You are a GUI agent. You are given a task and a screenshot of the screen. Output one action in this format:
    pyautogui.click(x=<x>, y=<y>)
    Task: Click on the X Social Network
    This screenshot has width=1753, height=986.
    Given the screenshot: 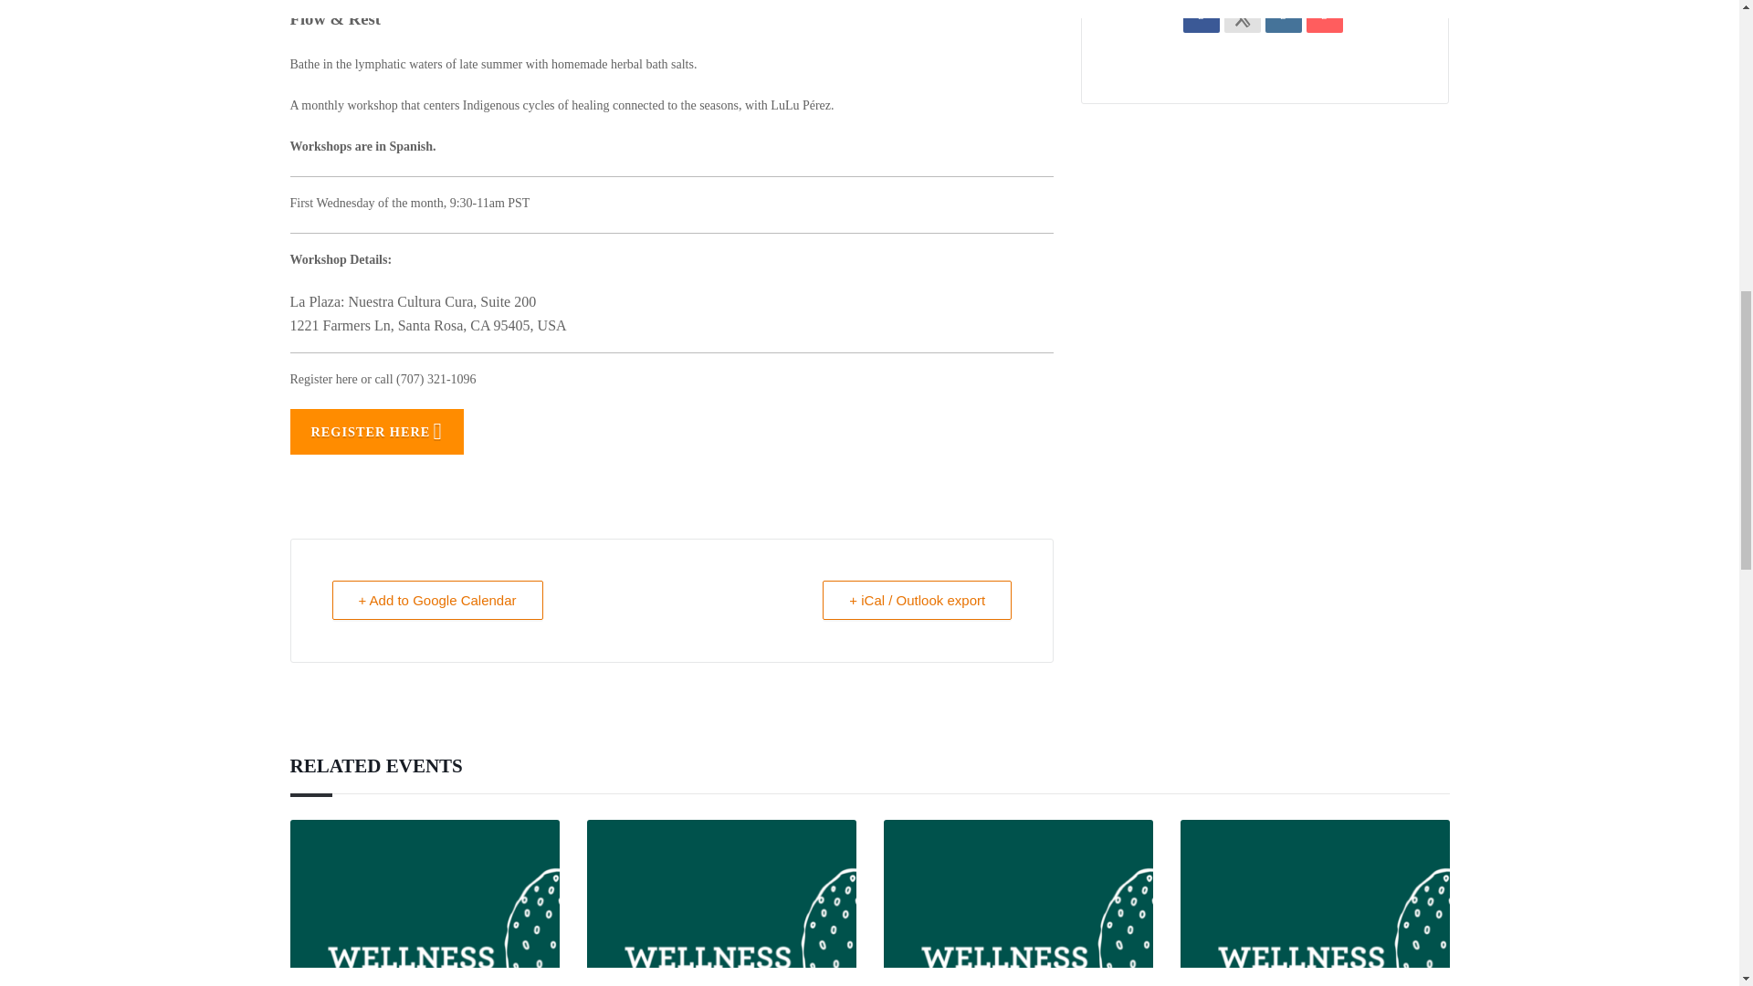 What is the action you would take?
    pyautogui.click(x=1242, y=16)
    